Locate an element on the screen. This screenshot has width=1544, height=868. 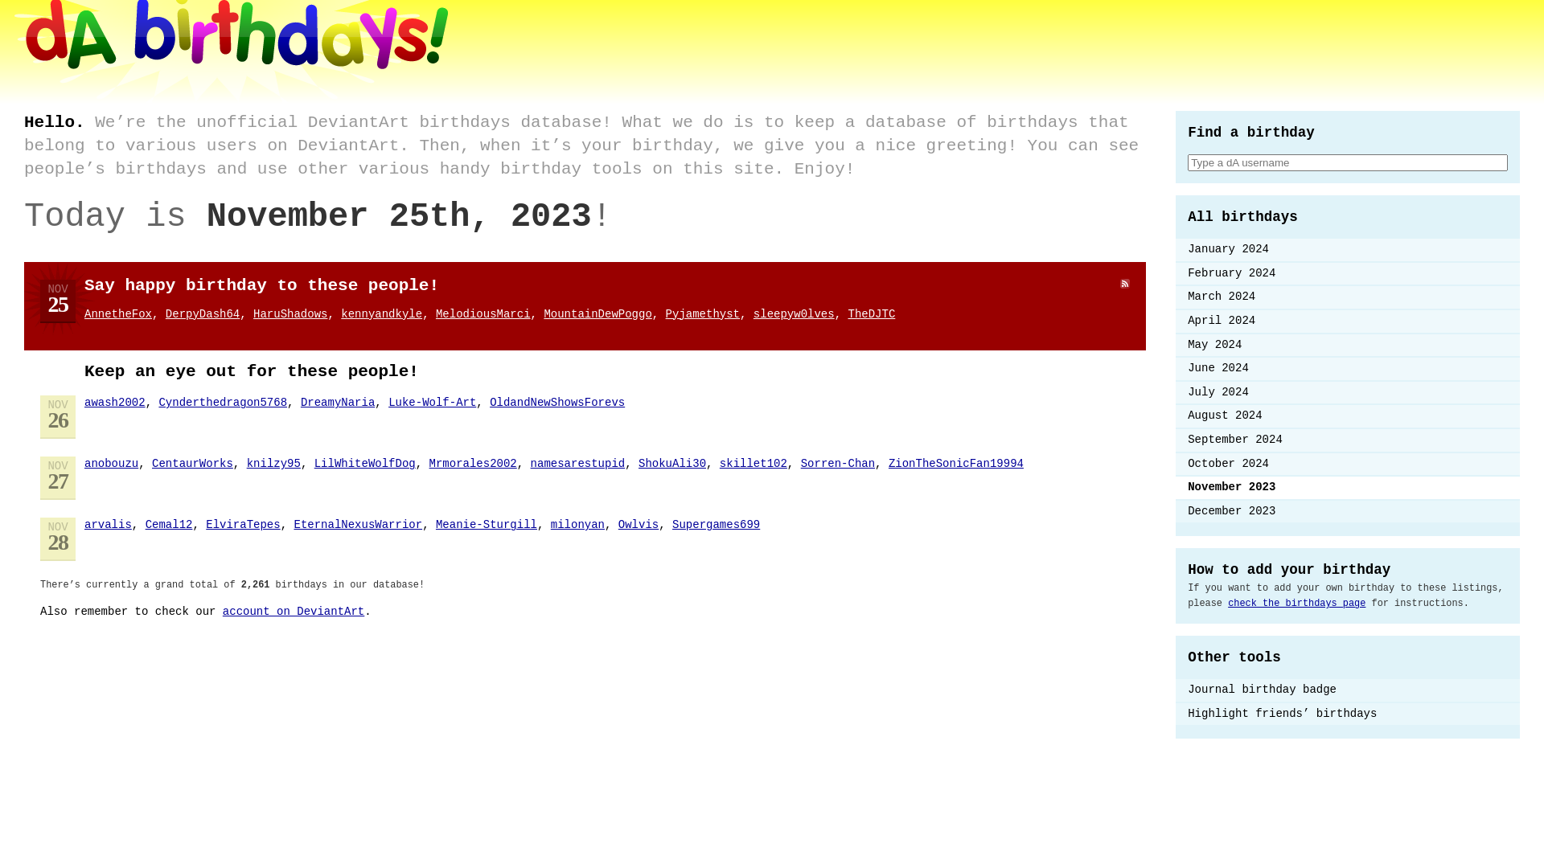
ShokuAli30 is located at coordinates (672, 464).